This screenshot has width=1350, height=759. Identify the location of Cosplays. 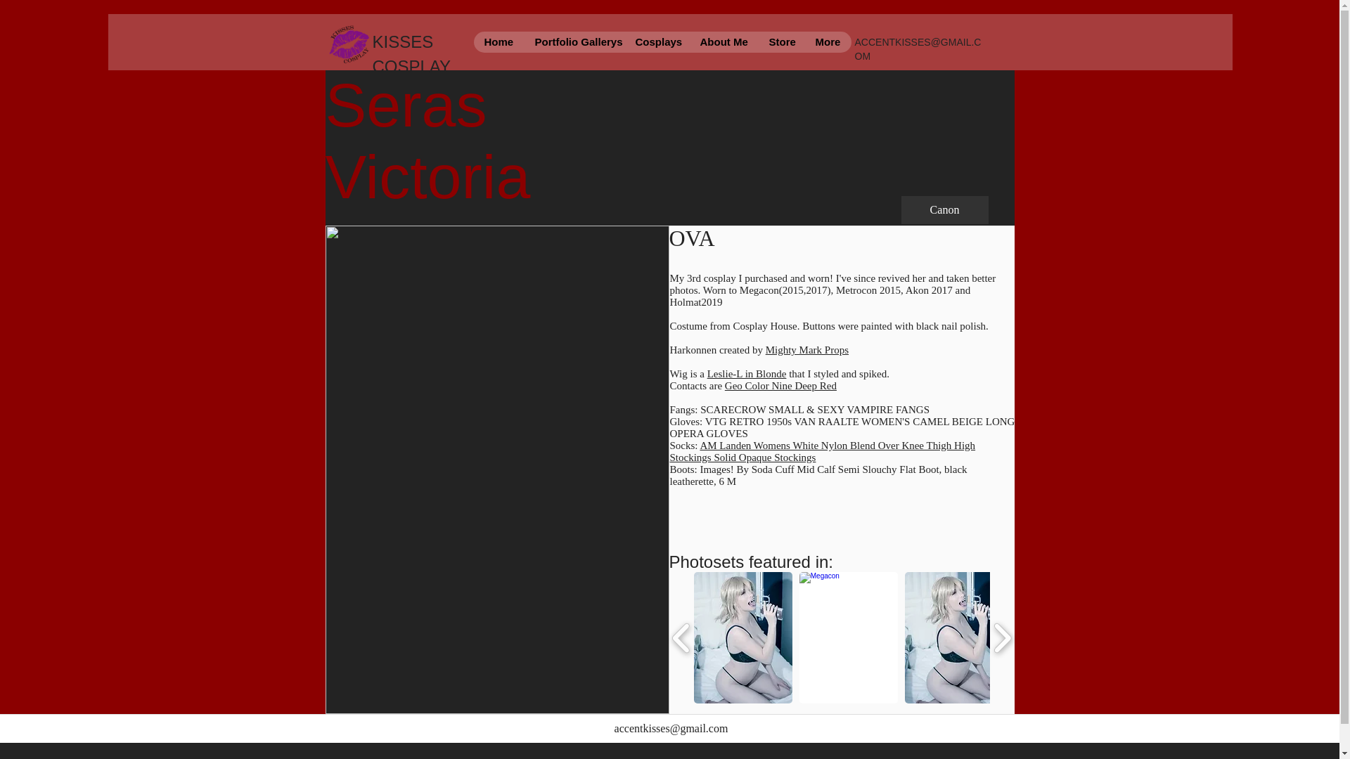
(656, 42).